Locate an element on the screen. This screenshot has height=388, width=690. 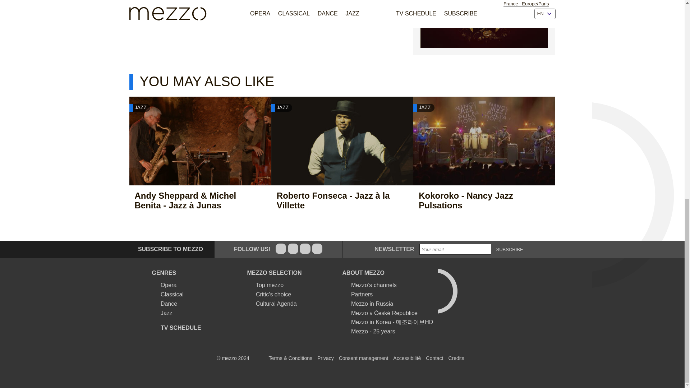
Cultural Agenda is located at coordinates (272, 304).